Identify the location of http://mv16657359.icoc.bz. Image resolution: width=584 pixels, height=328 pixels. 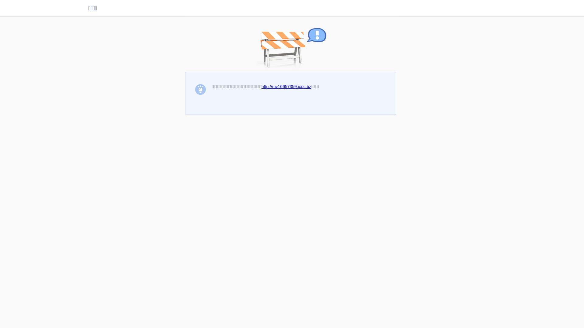
(287, 87).